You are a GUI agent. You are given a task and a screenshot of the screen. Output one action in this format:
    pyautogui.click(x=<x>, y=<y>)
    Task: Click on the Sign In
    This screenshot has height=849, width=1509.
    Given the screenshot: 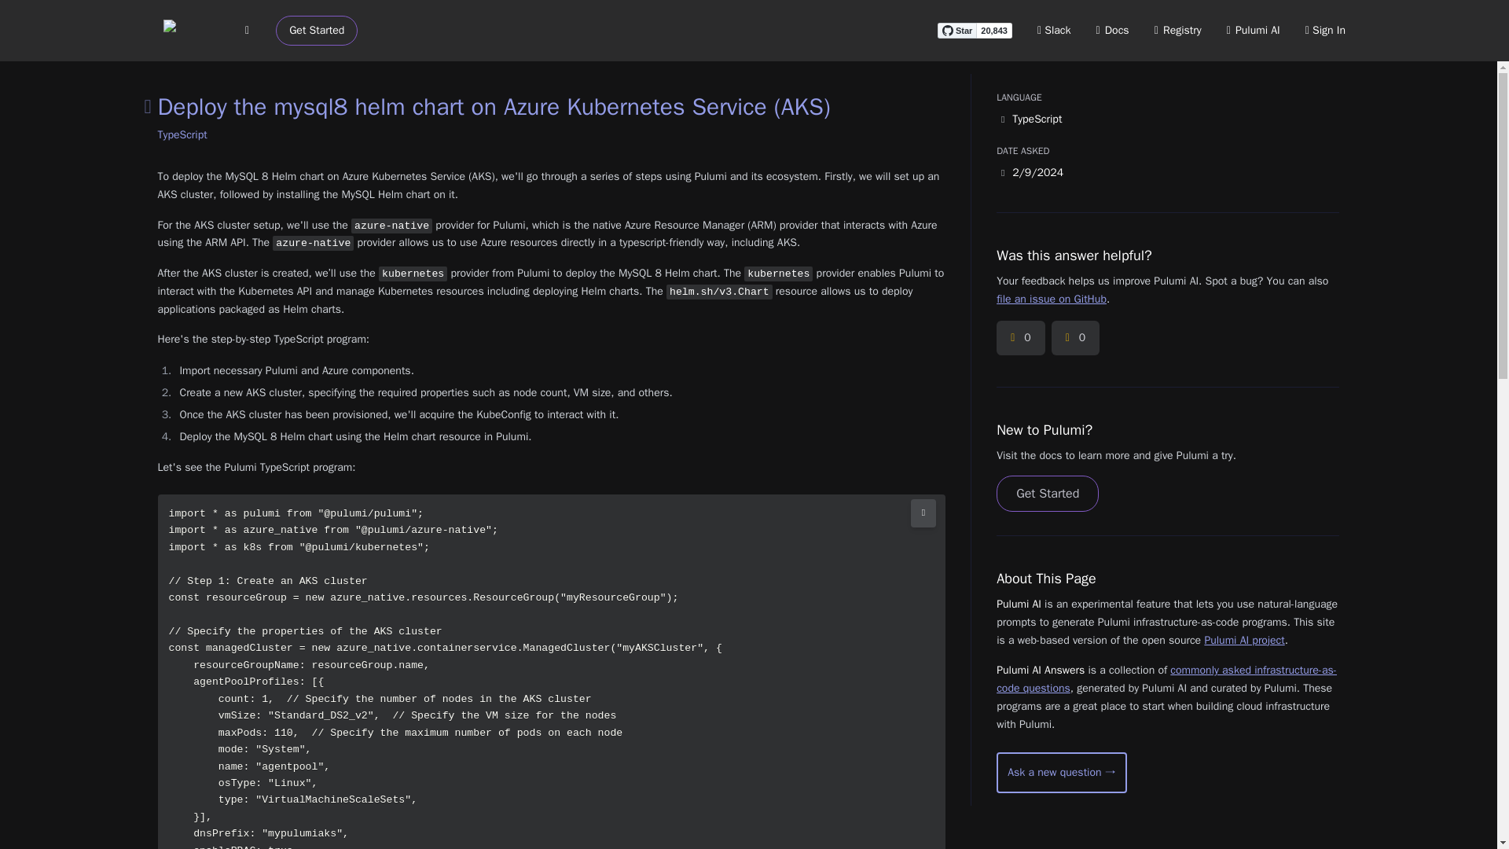 What is the action you would take?
    pyautogui.click(x=1325, y=30)
    